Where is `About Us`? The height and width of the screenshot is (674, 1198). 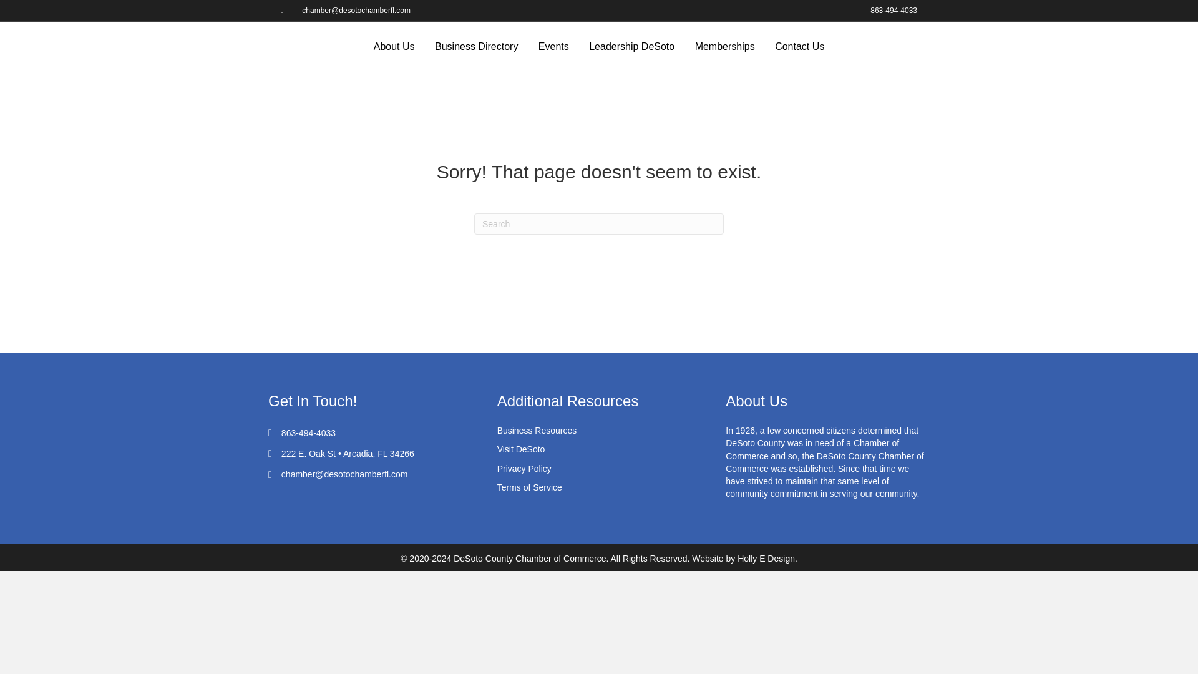 About Us is located at coordinates (394, 46).